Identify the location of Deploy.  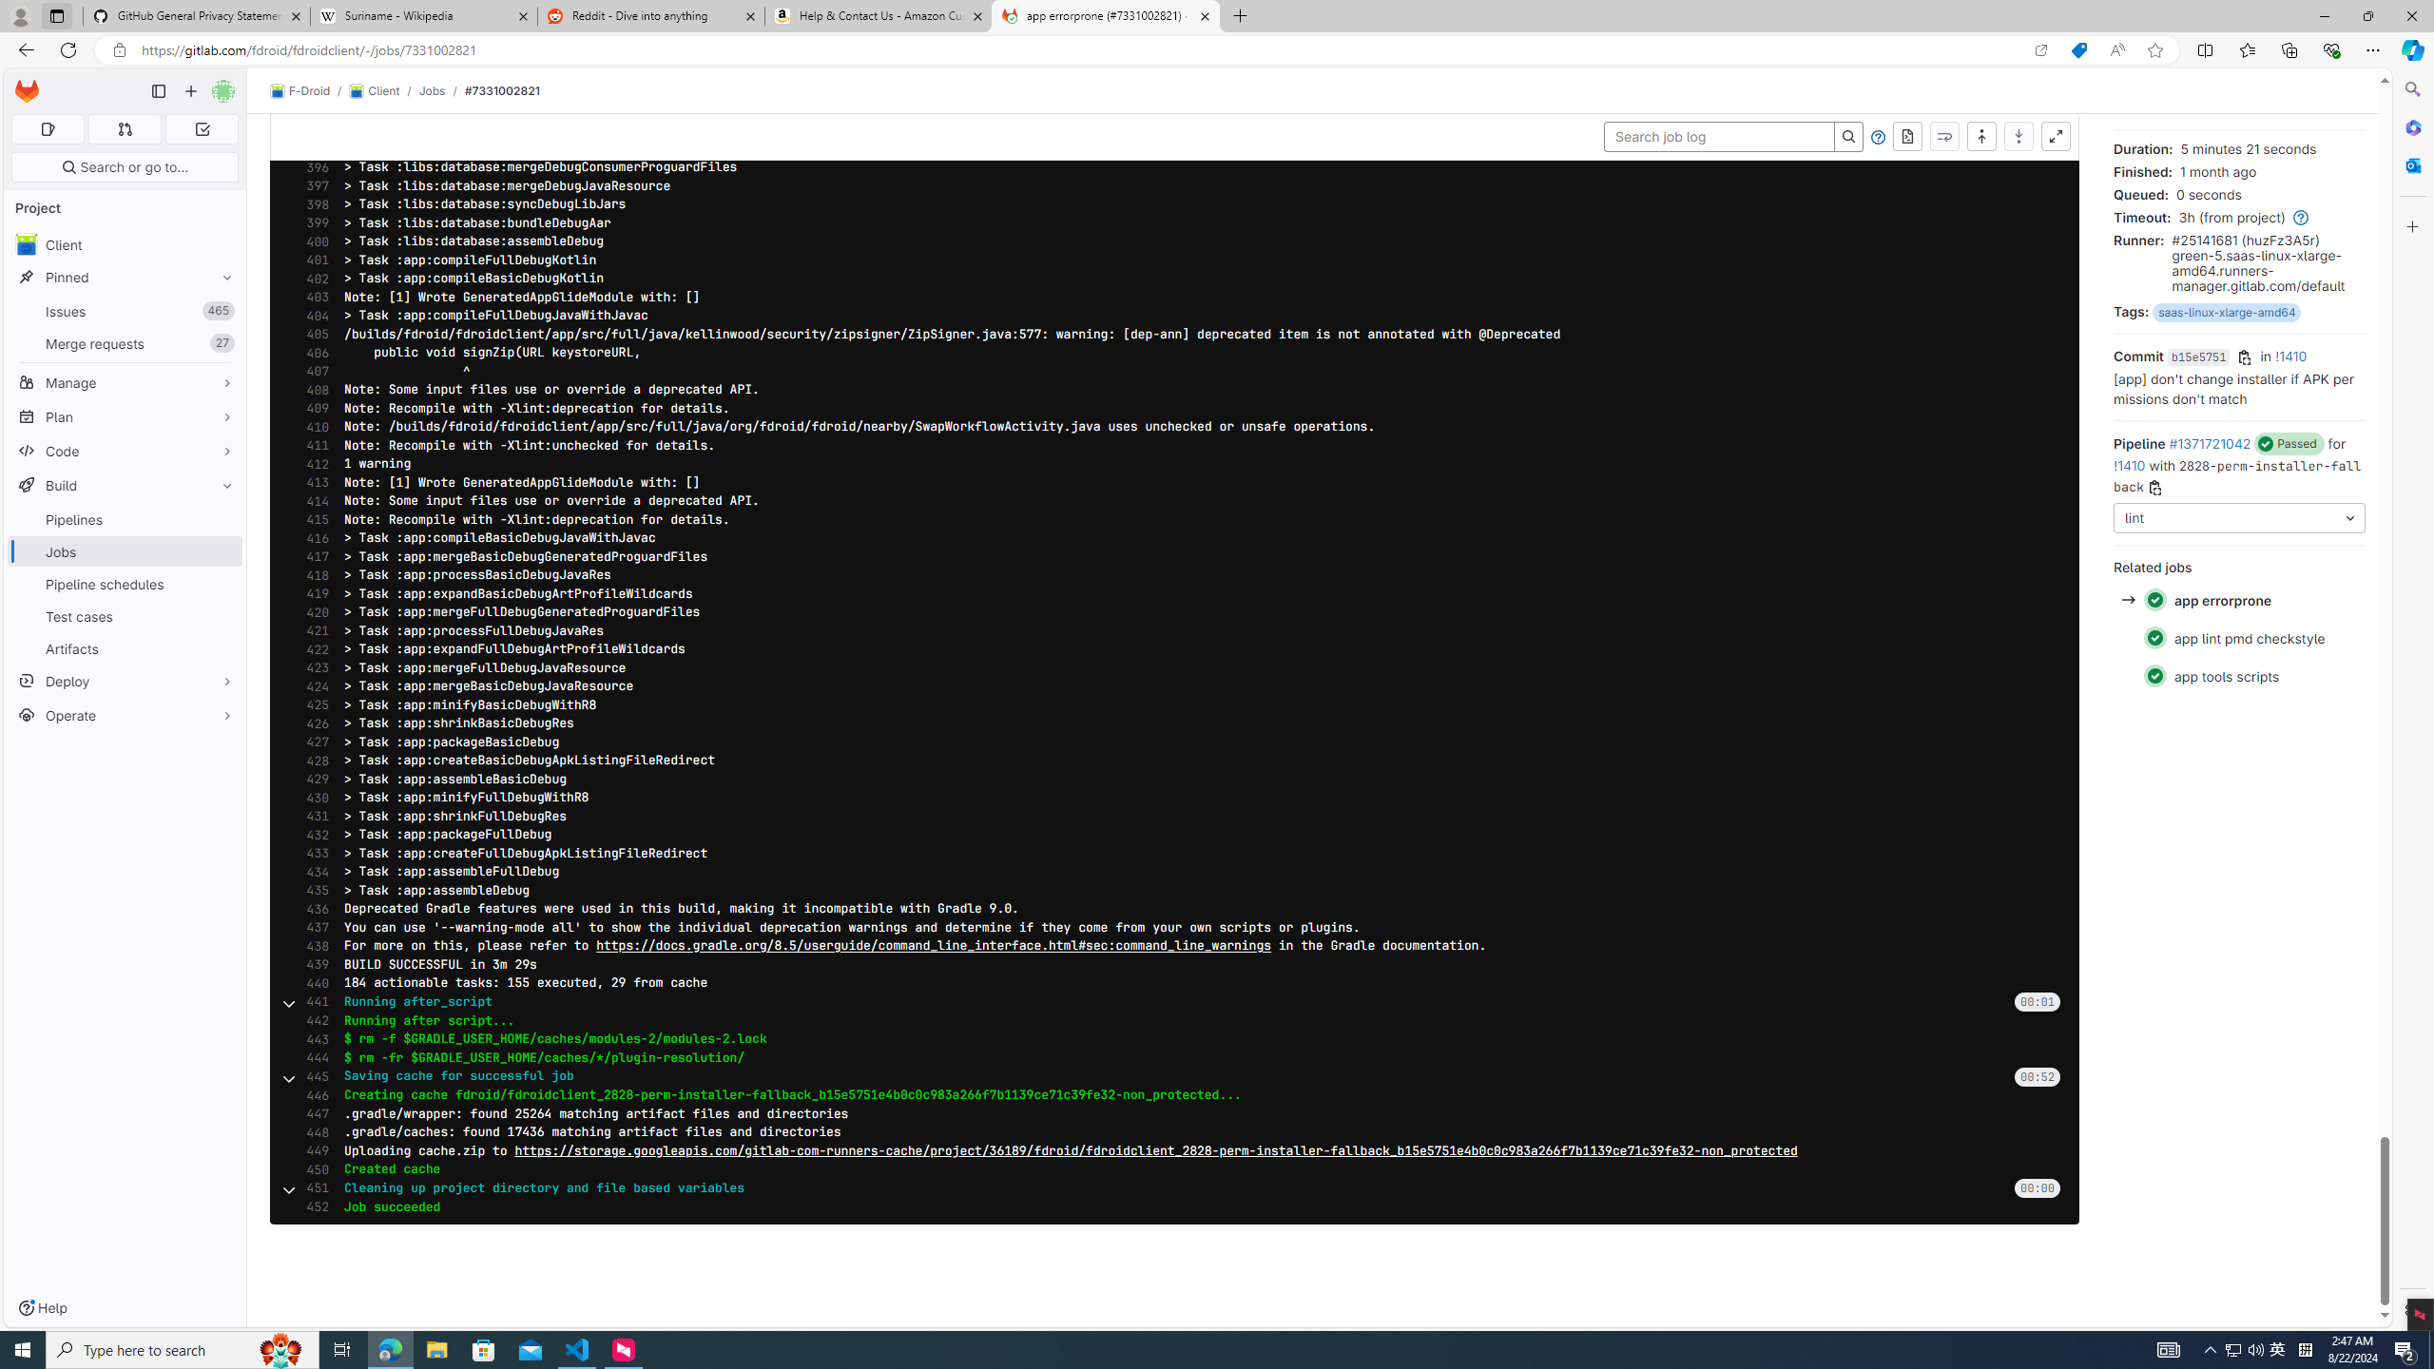
(126, 681).